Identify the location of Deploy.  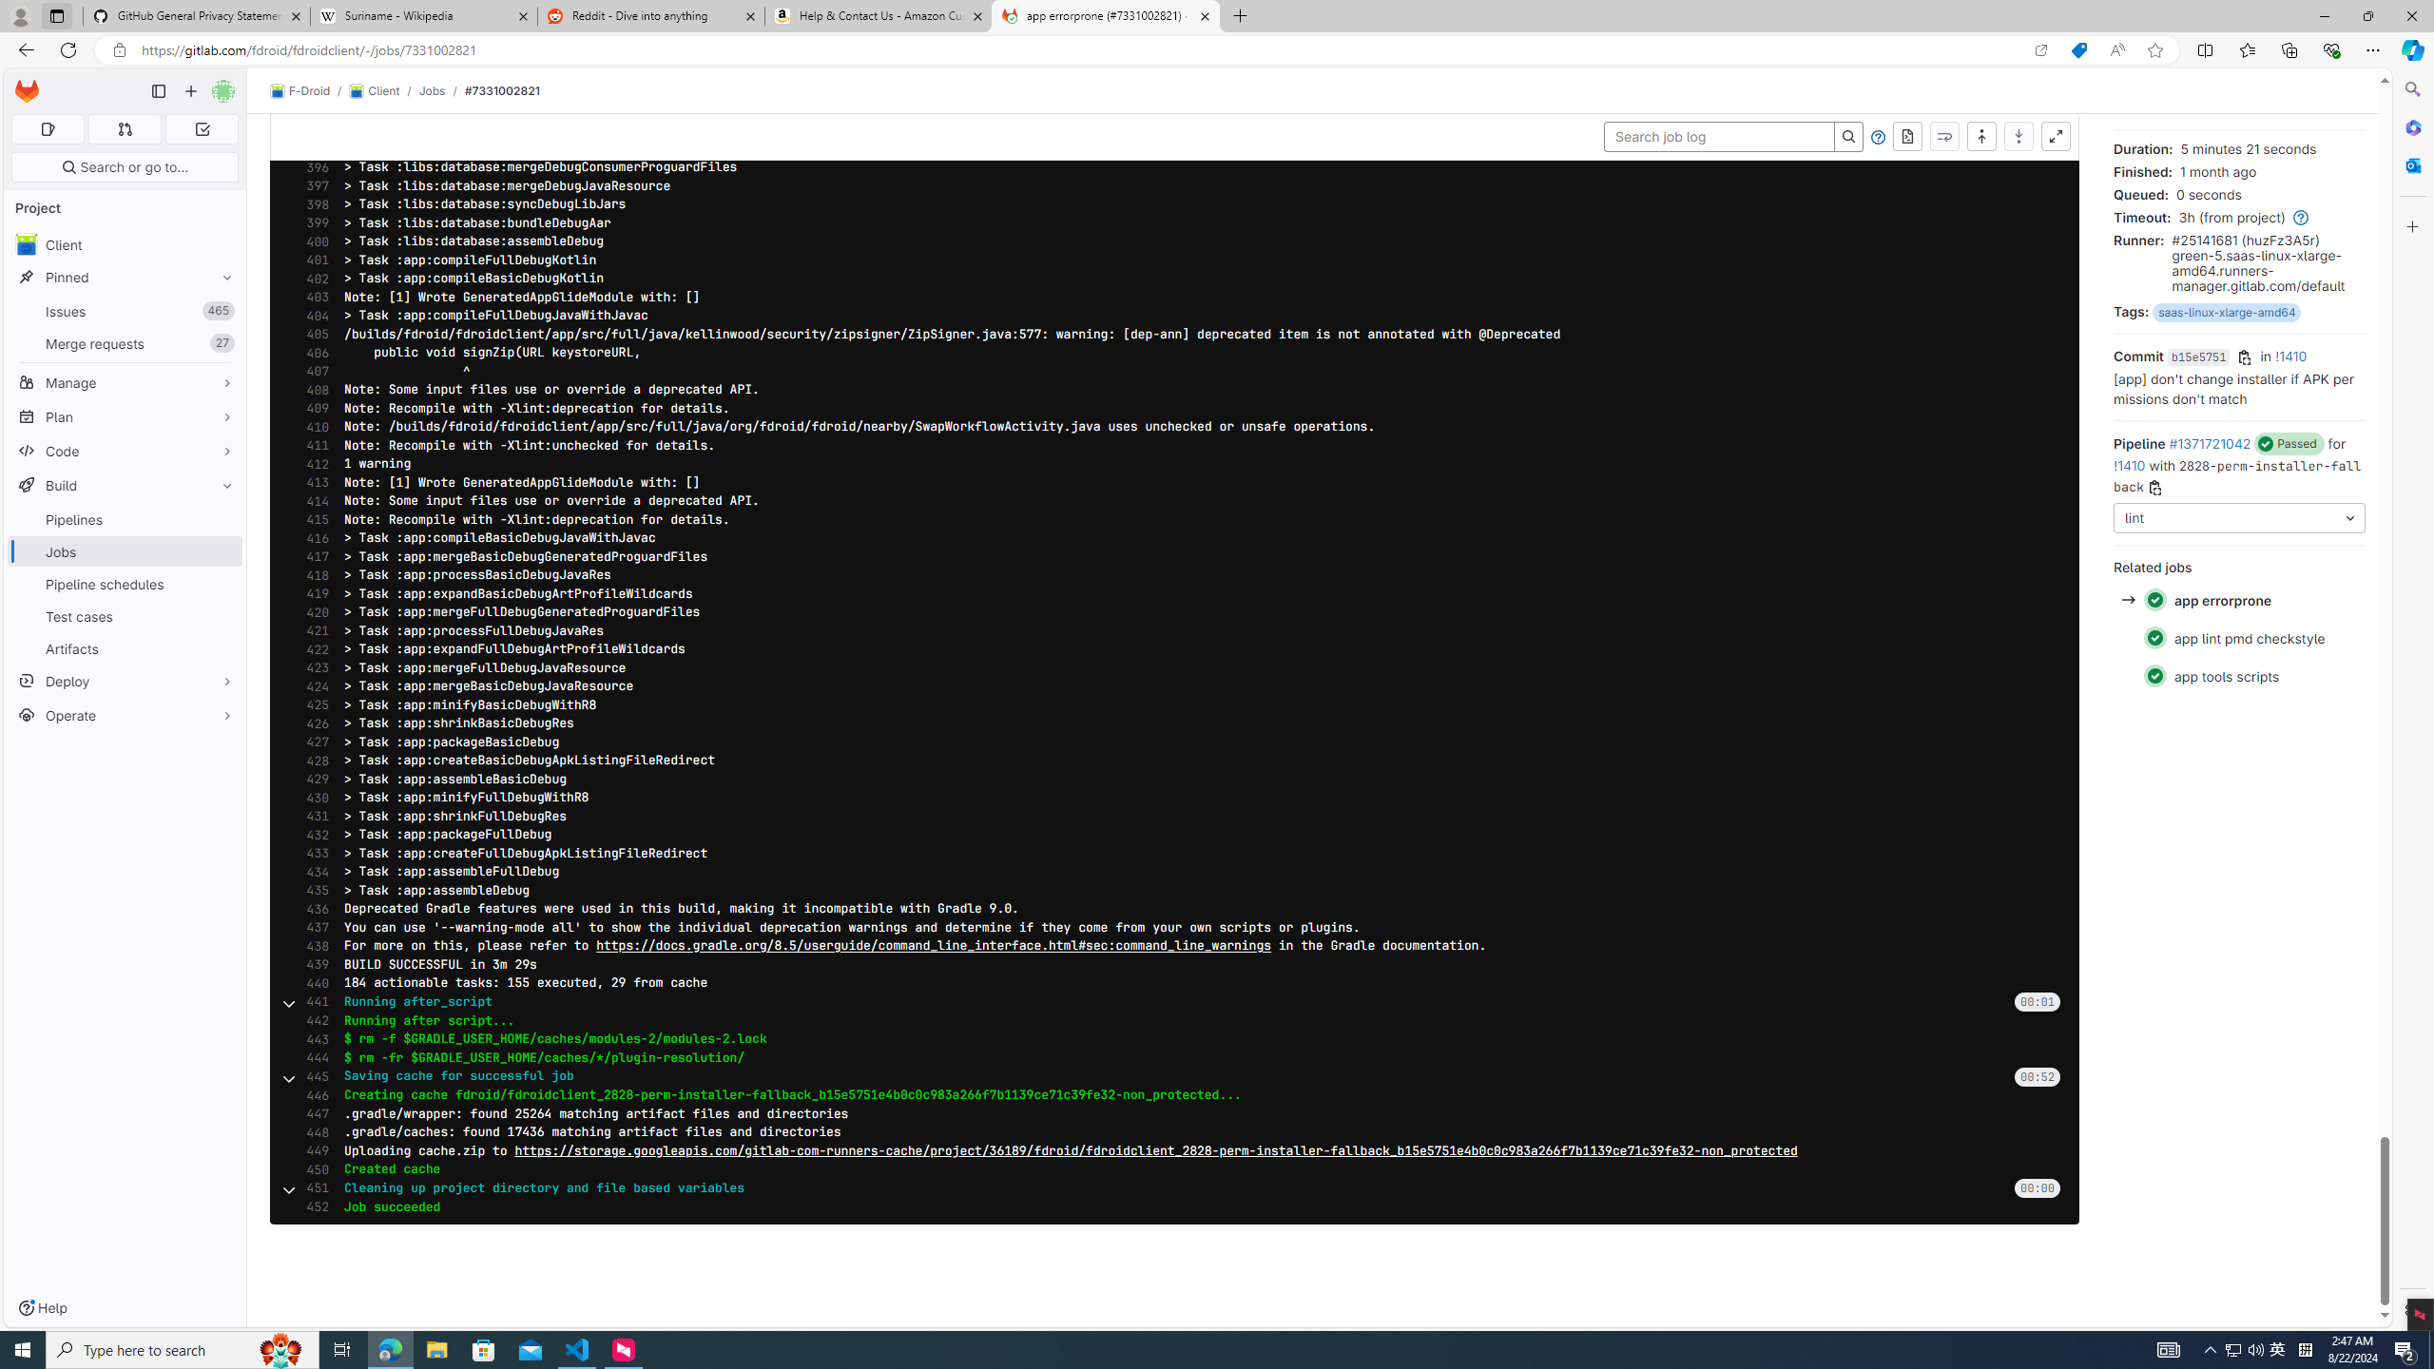
(126, 681).